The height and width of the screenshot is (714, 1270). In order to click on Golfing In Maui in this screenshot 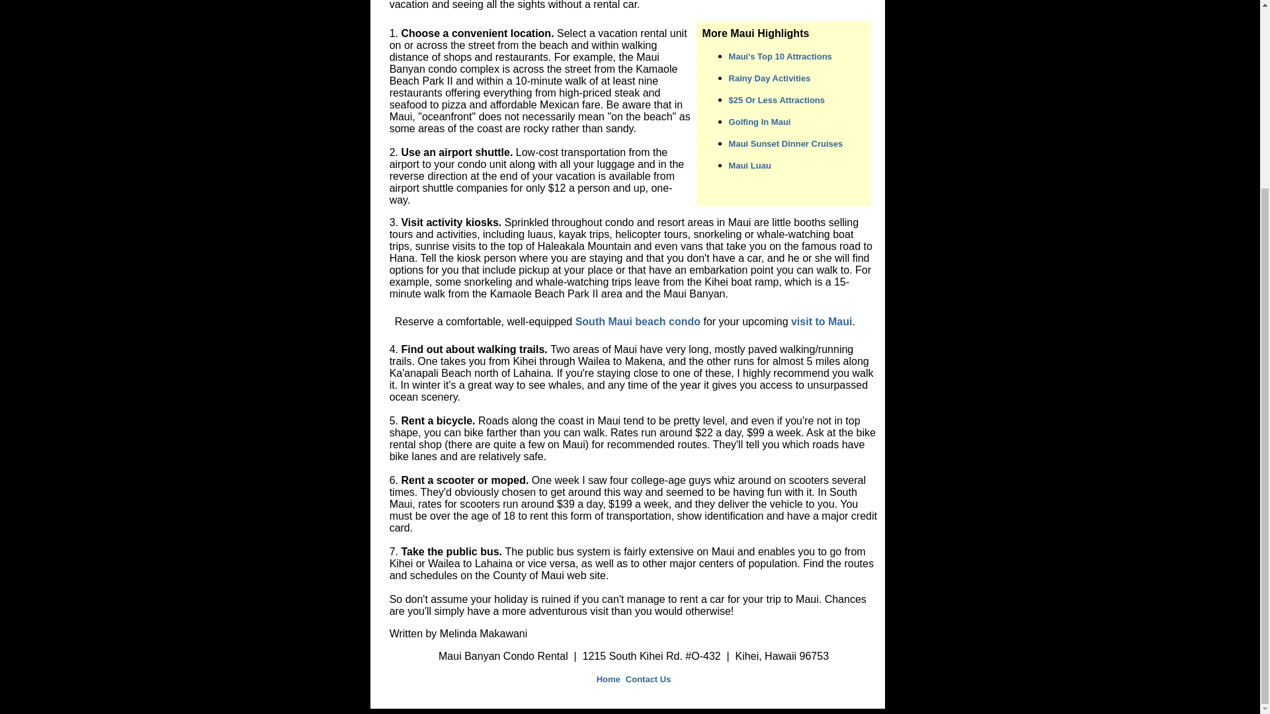, I will do `click(760, 122)`.